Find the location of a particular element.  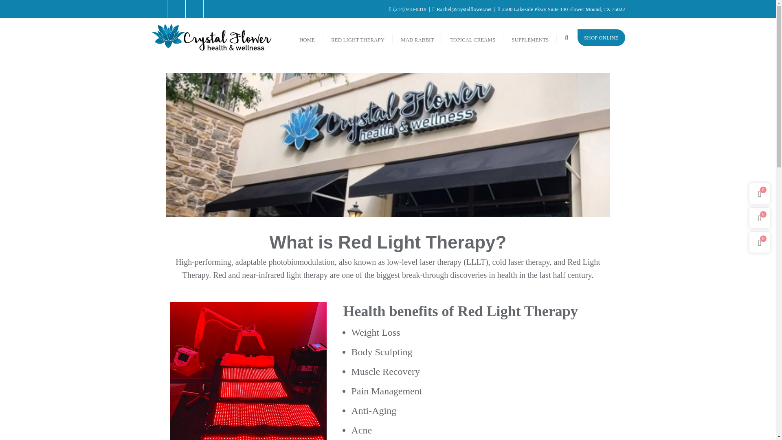

HOME is located at coordinates (307, 37).